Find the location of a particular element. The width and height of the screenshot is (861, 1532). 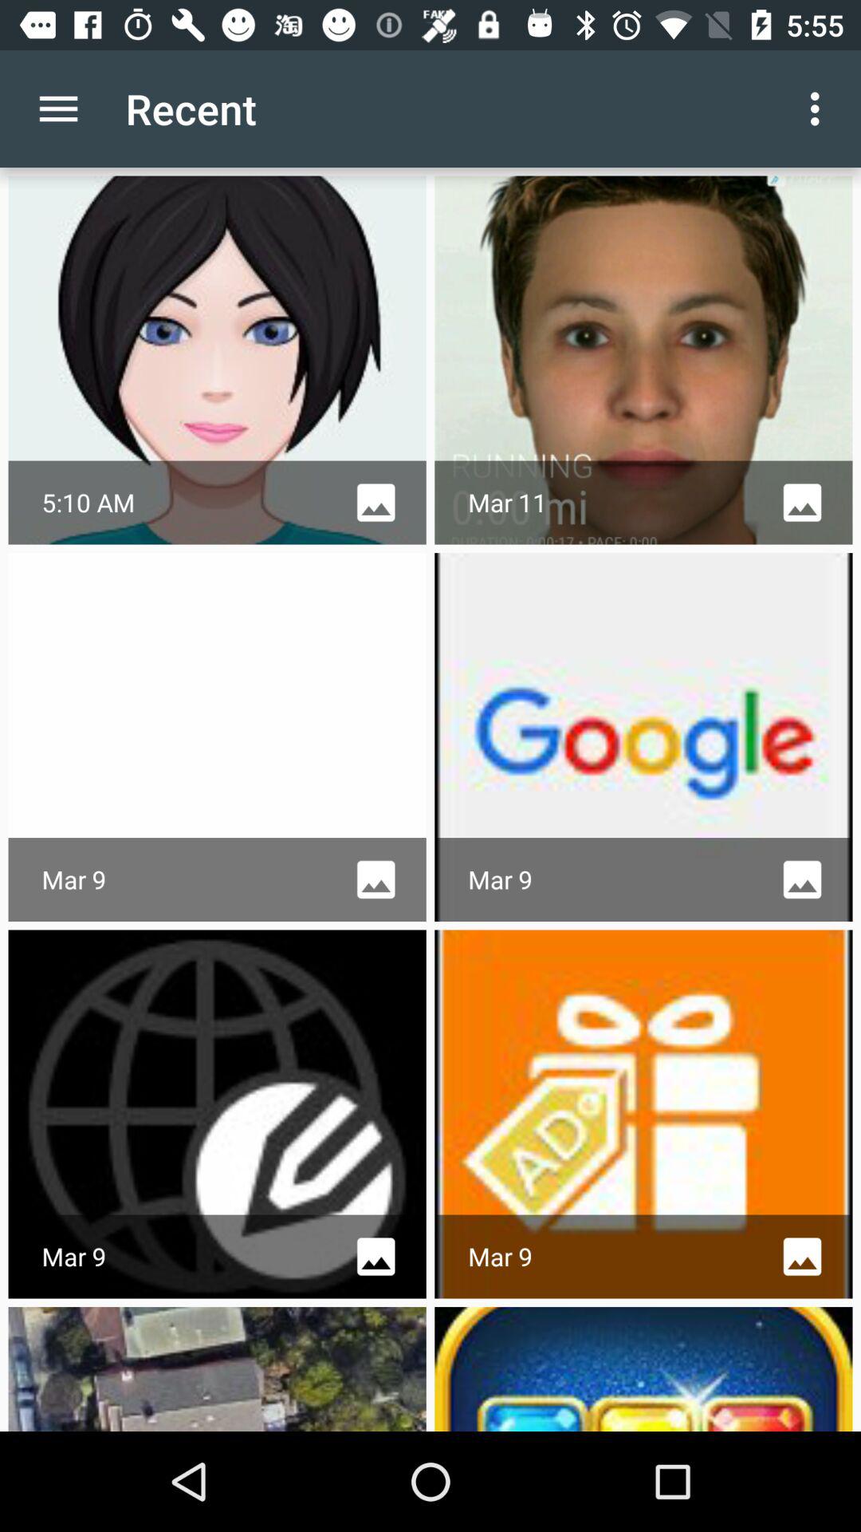

tap app to the left of recent app is located at coordinates (58, 109).